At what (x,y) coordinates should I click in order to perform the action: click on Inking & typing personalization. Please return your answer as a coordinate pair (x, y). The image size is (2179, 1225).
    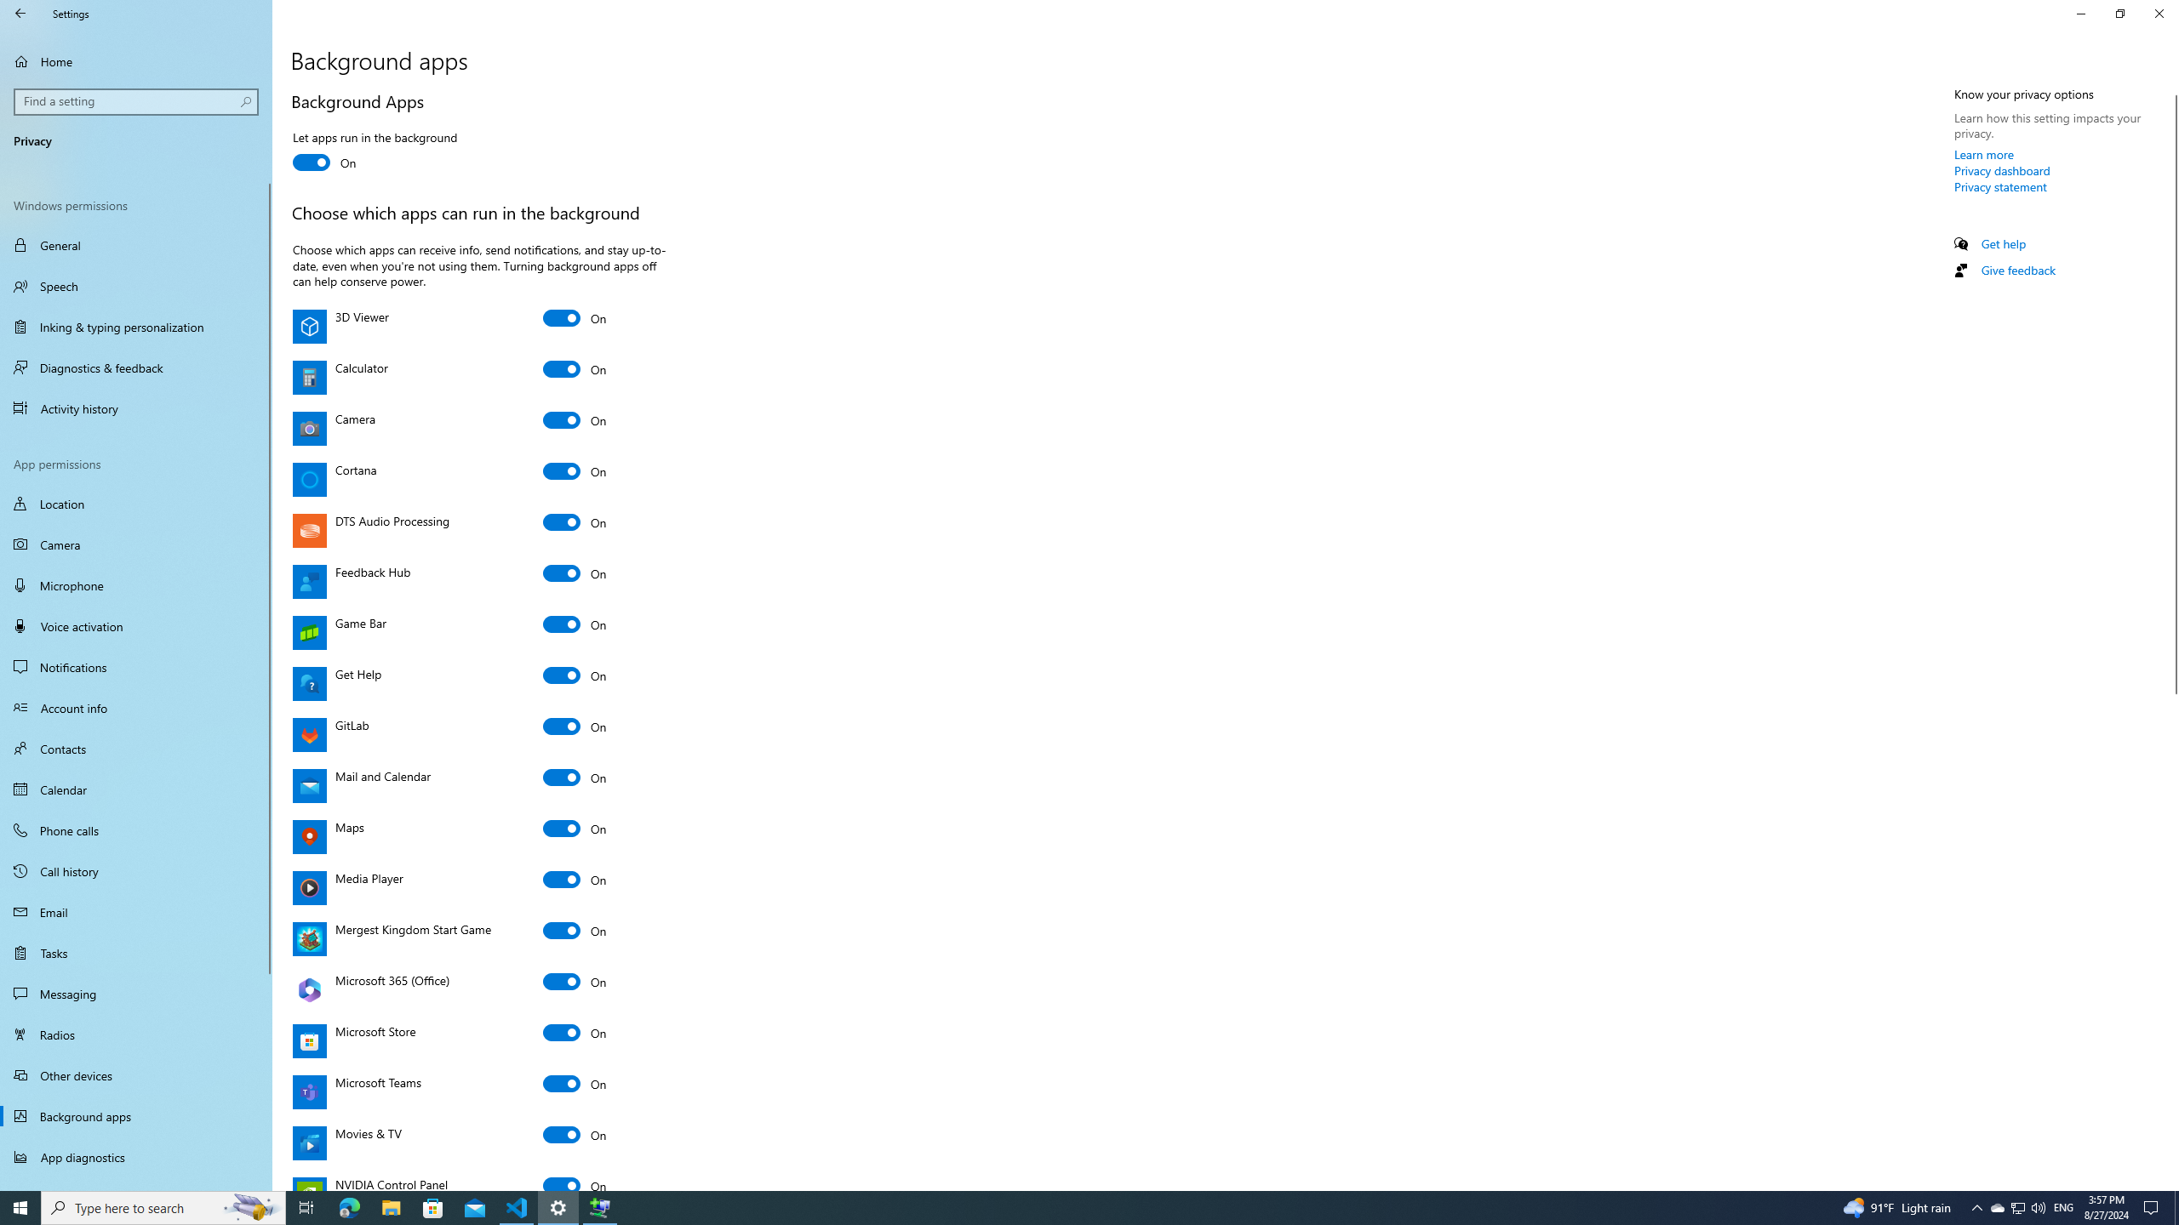
    Looking at the image, I should click on (136, 327).